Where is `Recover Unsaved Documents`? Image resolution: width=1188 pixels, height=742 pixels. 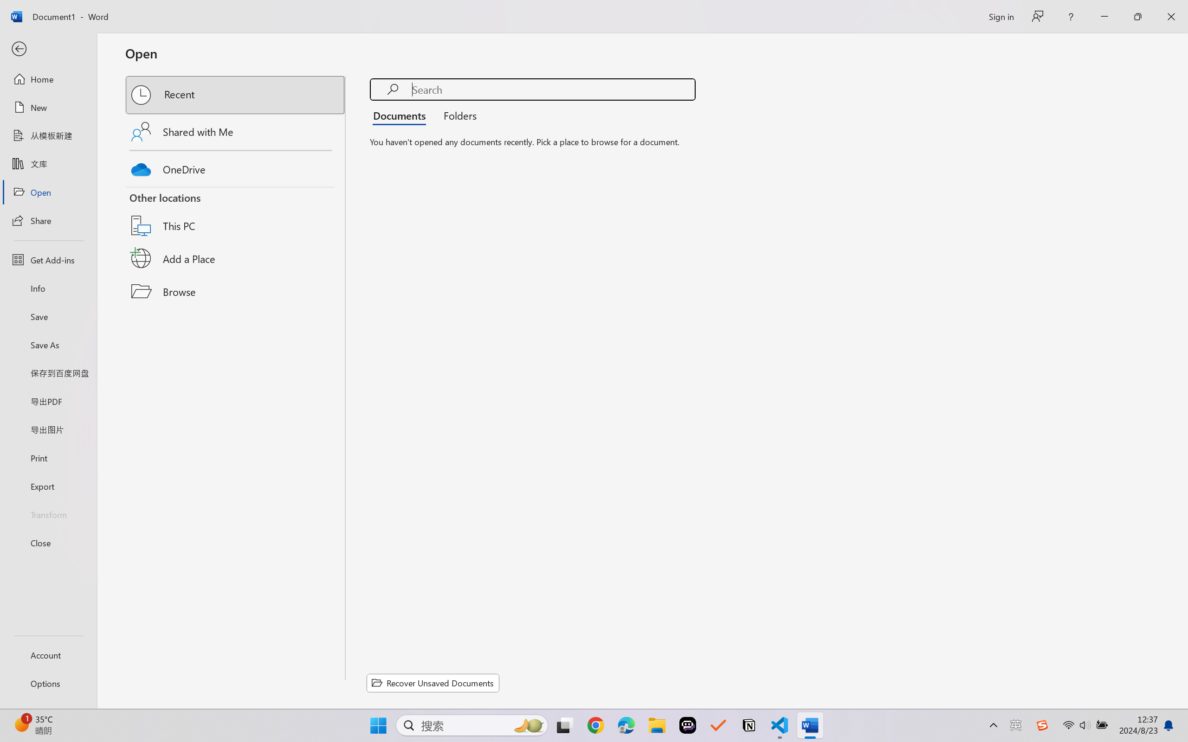
Recover Unsaved Documents is located at coordinates (433, 683).